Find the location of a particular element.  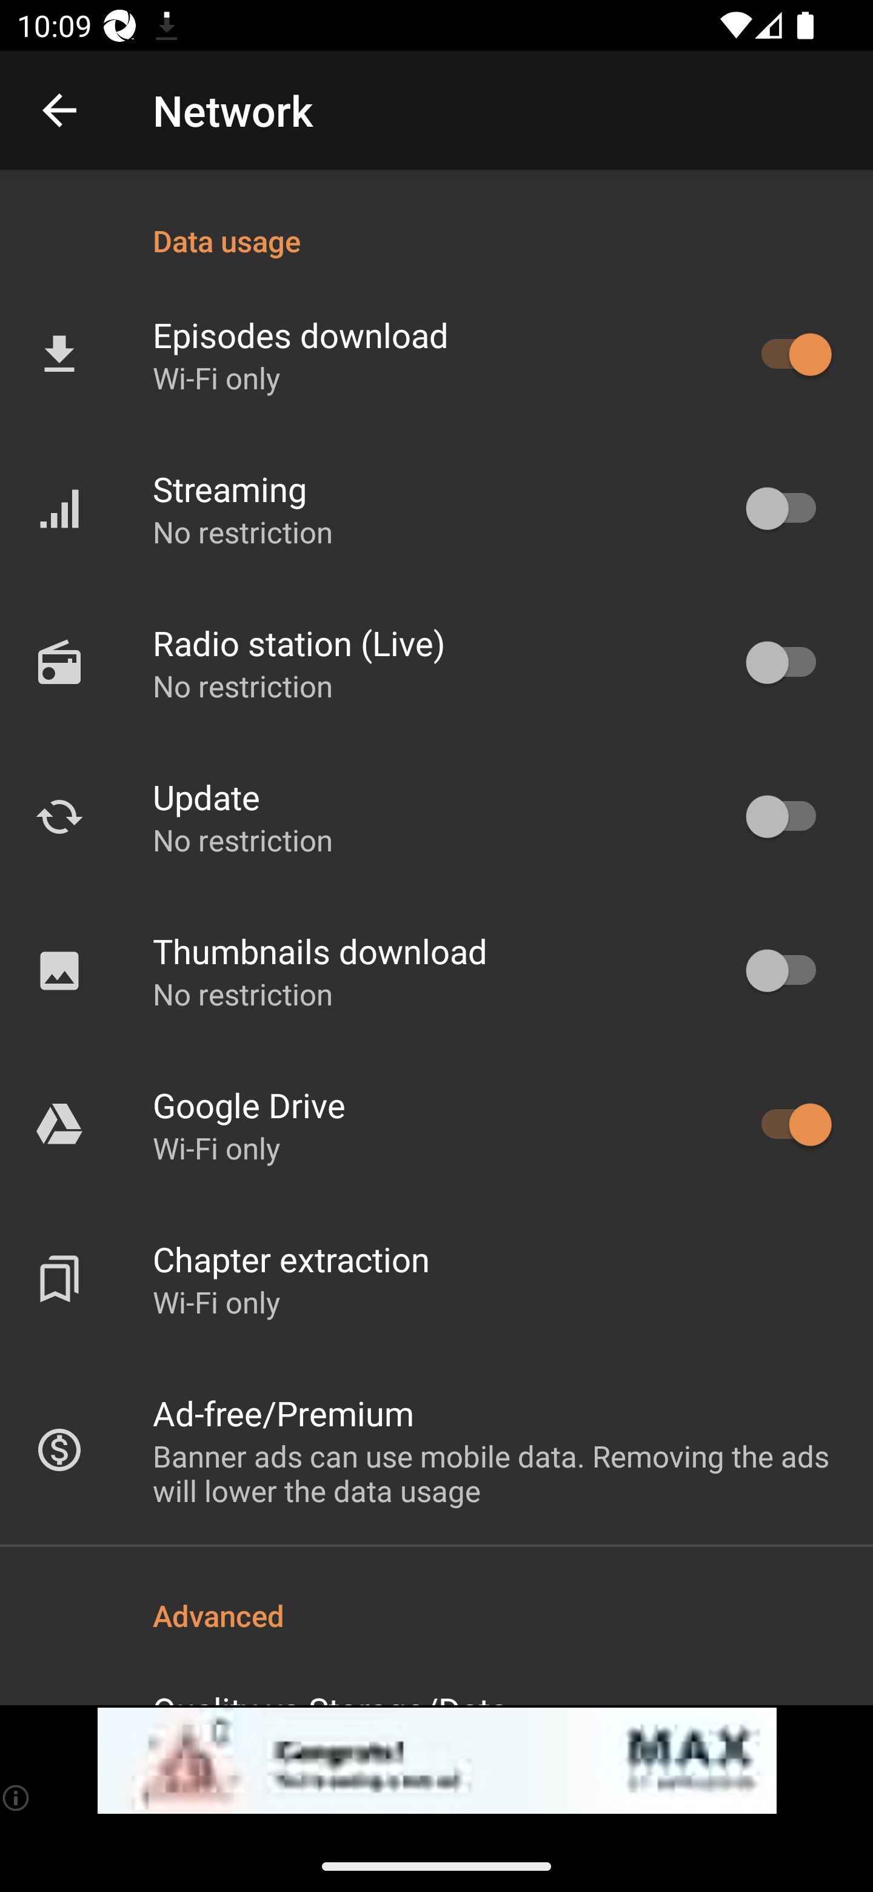

app-monetization is located at coordinates (436, 1761).